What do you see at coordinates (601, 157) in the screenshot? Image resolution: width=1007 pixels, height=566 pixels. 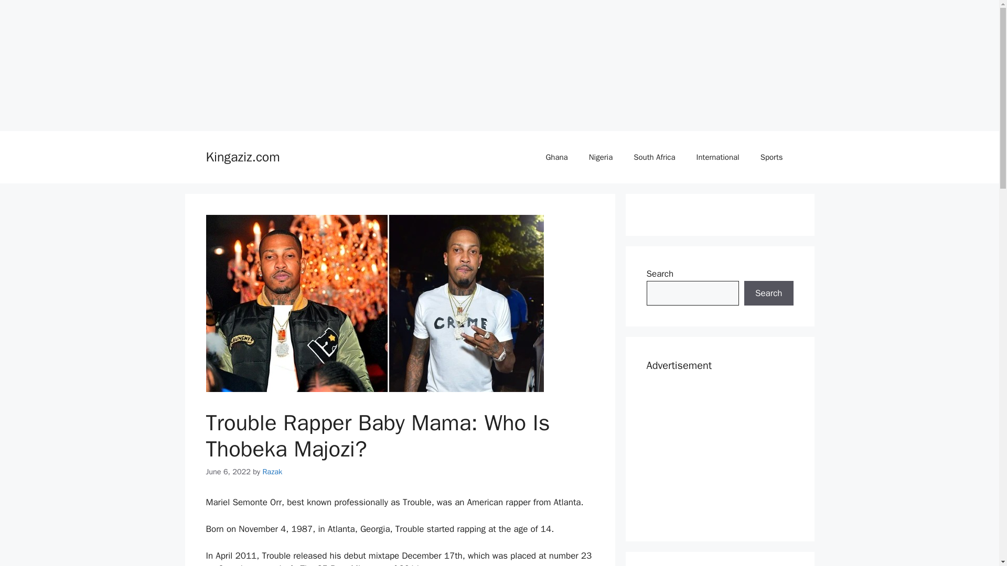 I see `Nigeria` at bounding box center [601, 157].